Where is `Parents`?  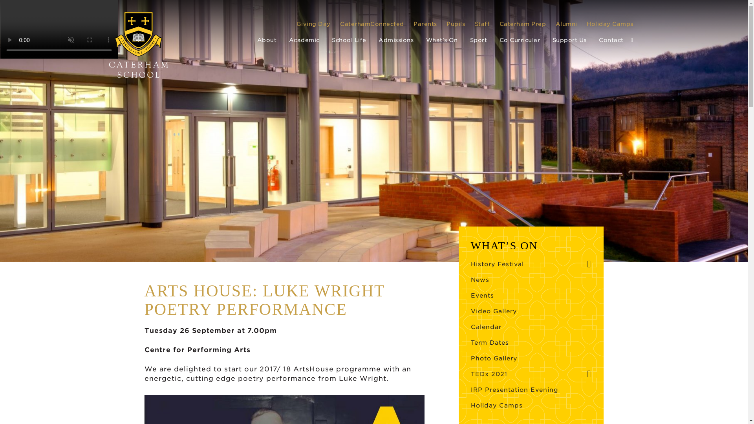
Parents is located at coordinates (425, 24).